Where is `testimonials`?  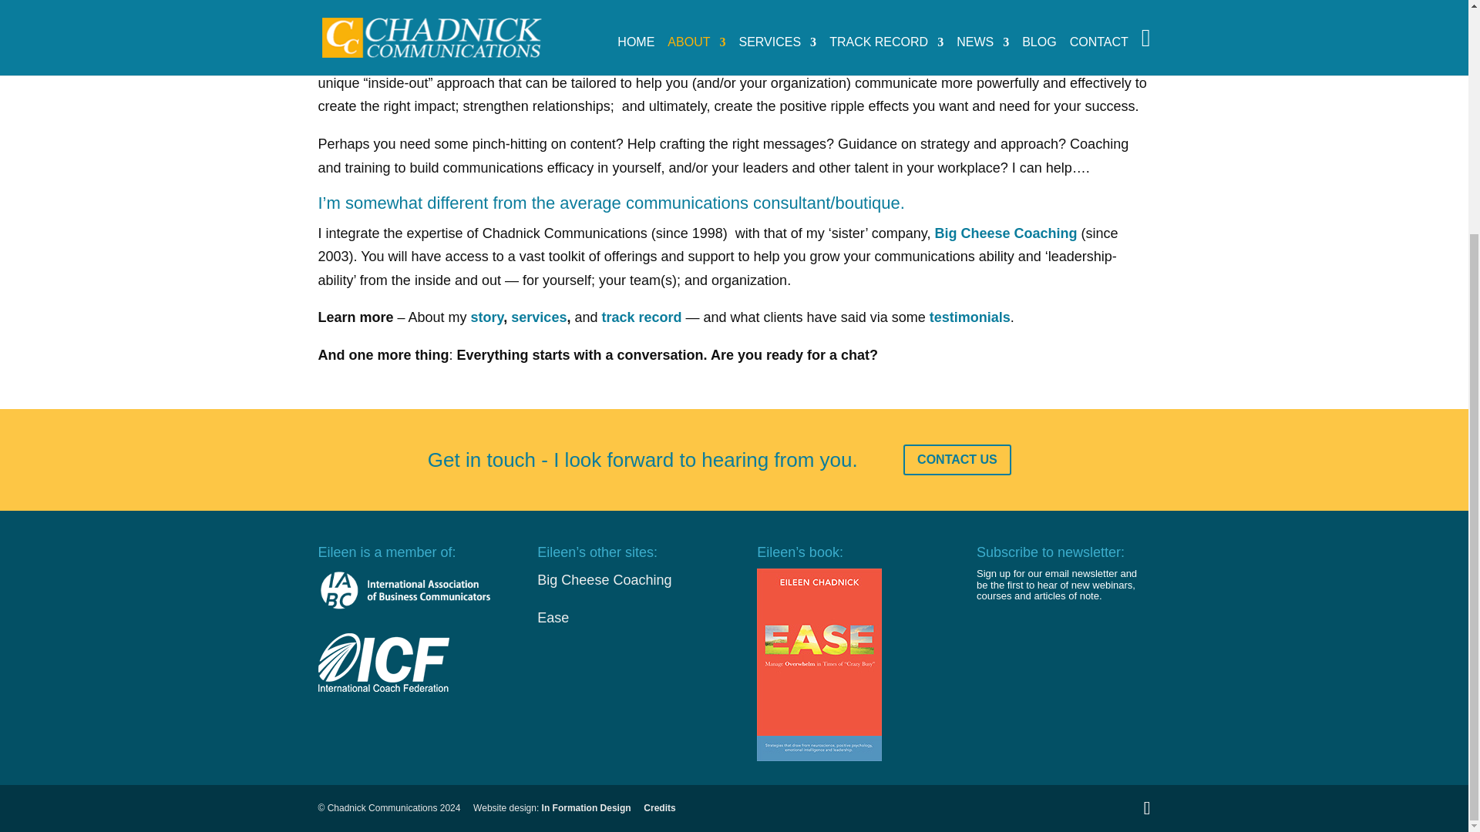
testimonials is located at coordinates (970, 317).